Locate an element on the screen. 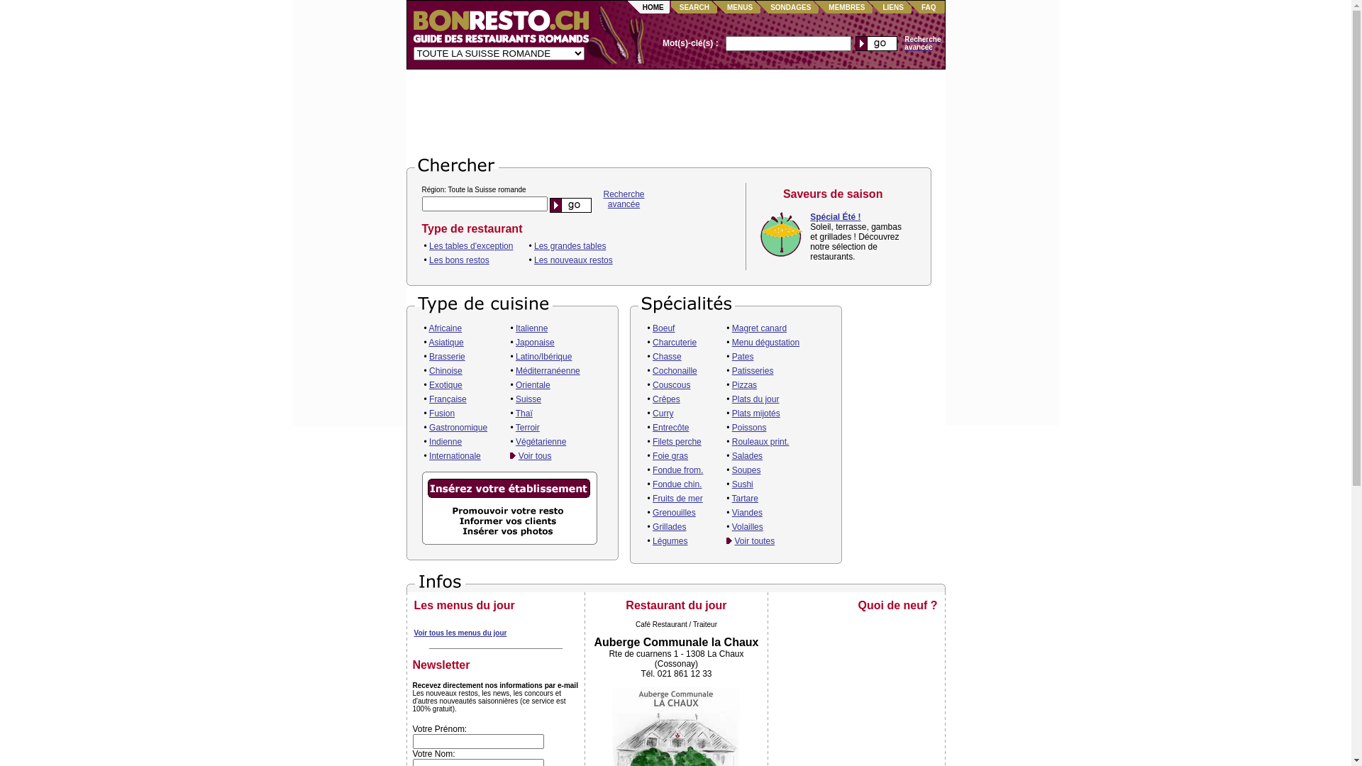 This screenshot has width=1362, height=766. Terroir is located at coordinates (528, 428).